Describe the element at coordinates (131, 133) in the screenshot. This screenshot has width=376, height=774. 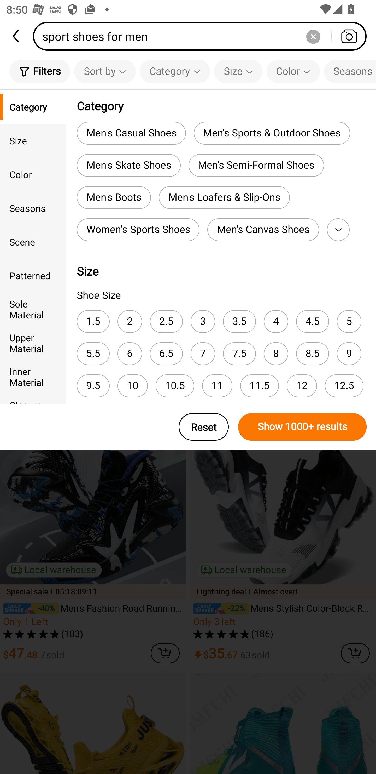
I see `Men's Casual Shoes` at that location.